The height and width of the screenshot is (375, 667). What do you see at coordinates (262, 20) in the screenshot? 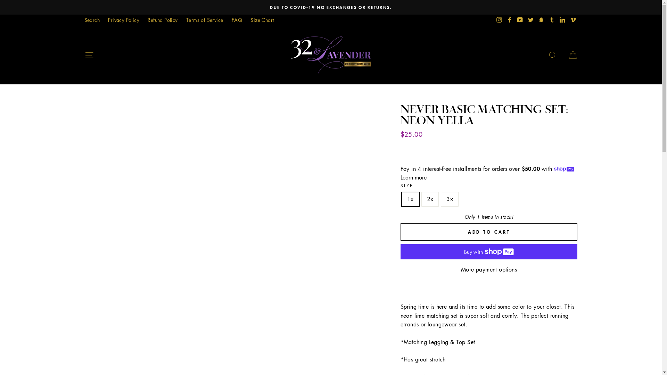
I see `Size Chart` at bounding box center [262, 20].